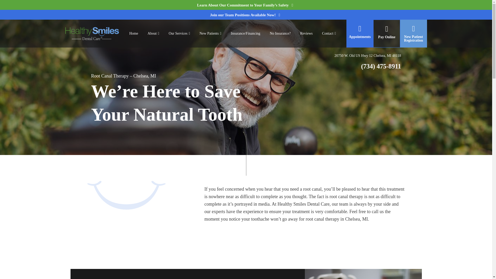  Describe the element at coordinates (153, 34) in the screenshot. I see `About Us` at that location.